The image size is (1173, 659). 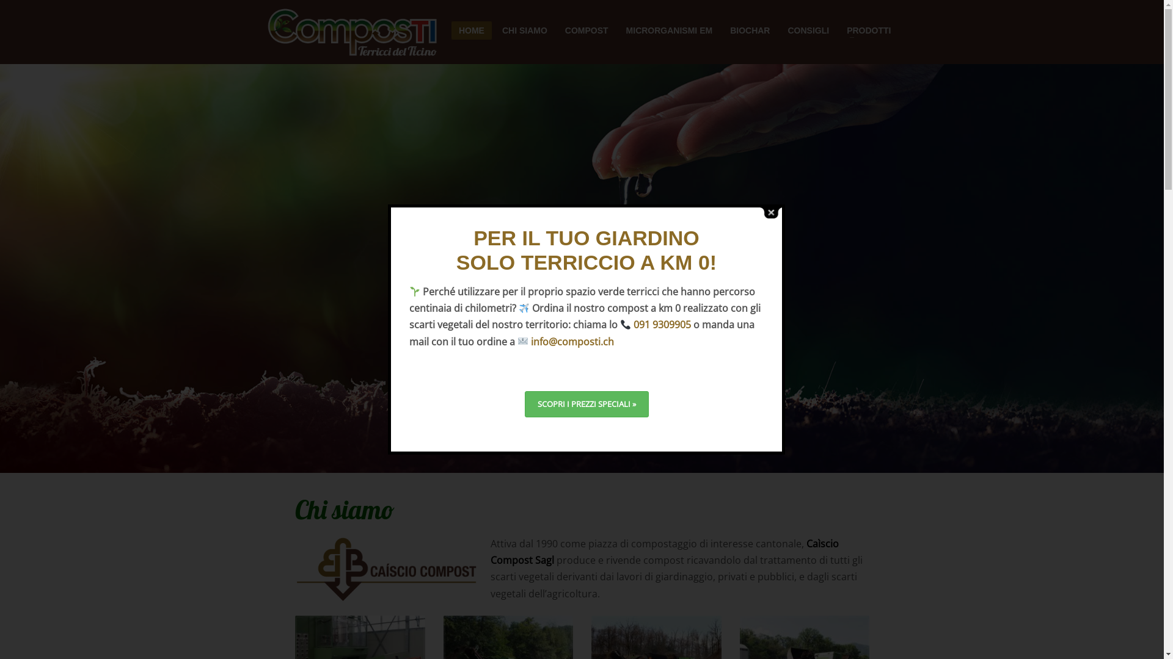 What do you see at coordinates (750, 31) in the screenshot?
I see `BIOCHAR` at bounding box center [750, 31].